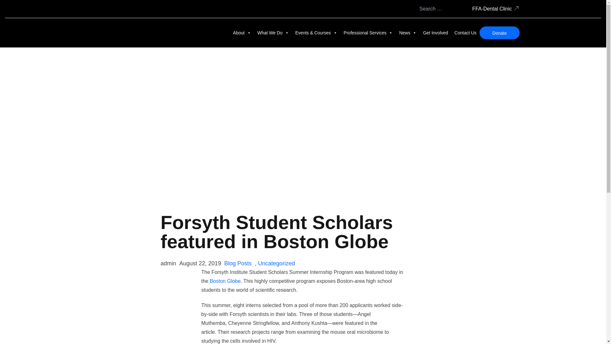 The width and height of the screenshot is (611, 344). Describe the element at coordinates (461, 9) in the screenshot. I see `Search` at that location.